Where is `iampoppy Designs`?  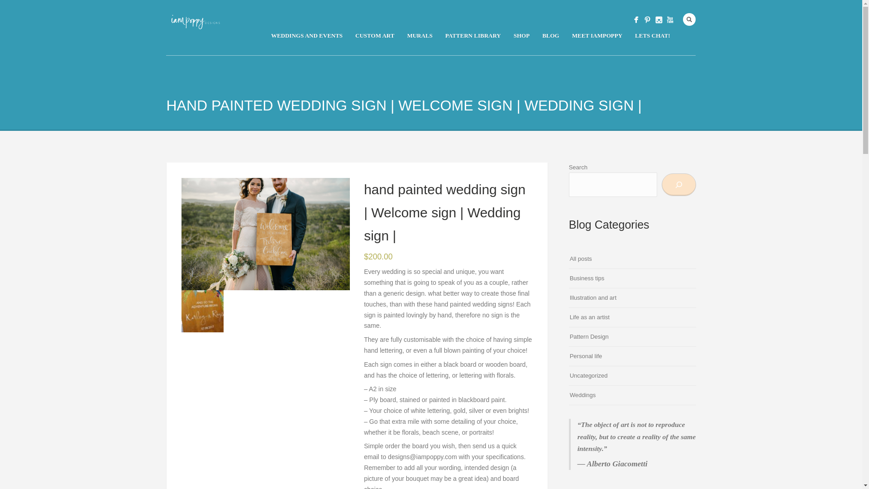 iampoppy Designs is located at coordinates (636, 20).